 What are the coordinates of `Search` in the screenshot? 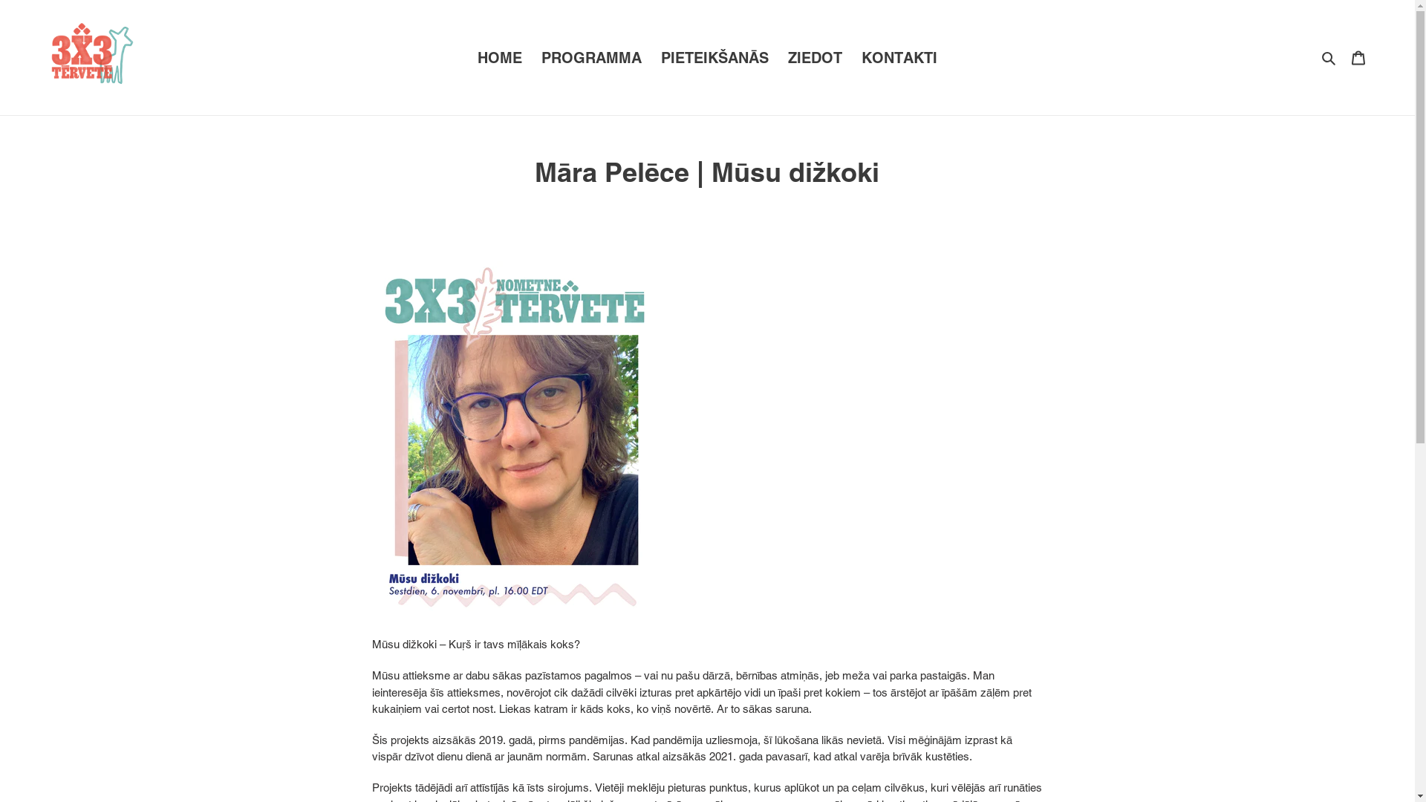 It's located at (1329, 58).